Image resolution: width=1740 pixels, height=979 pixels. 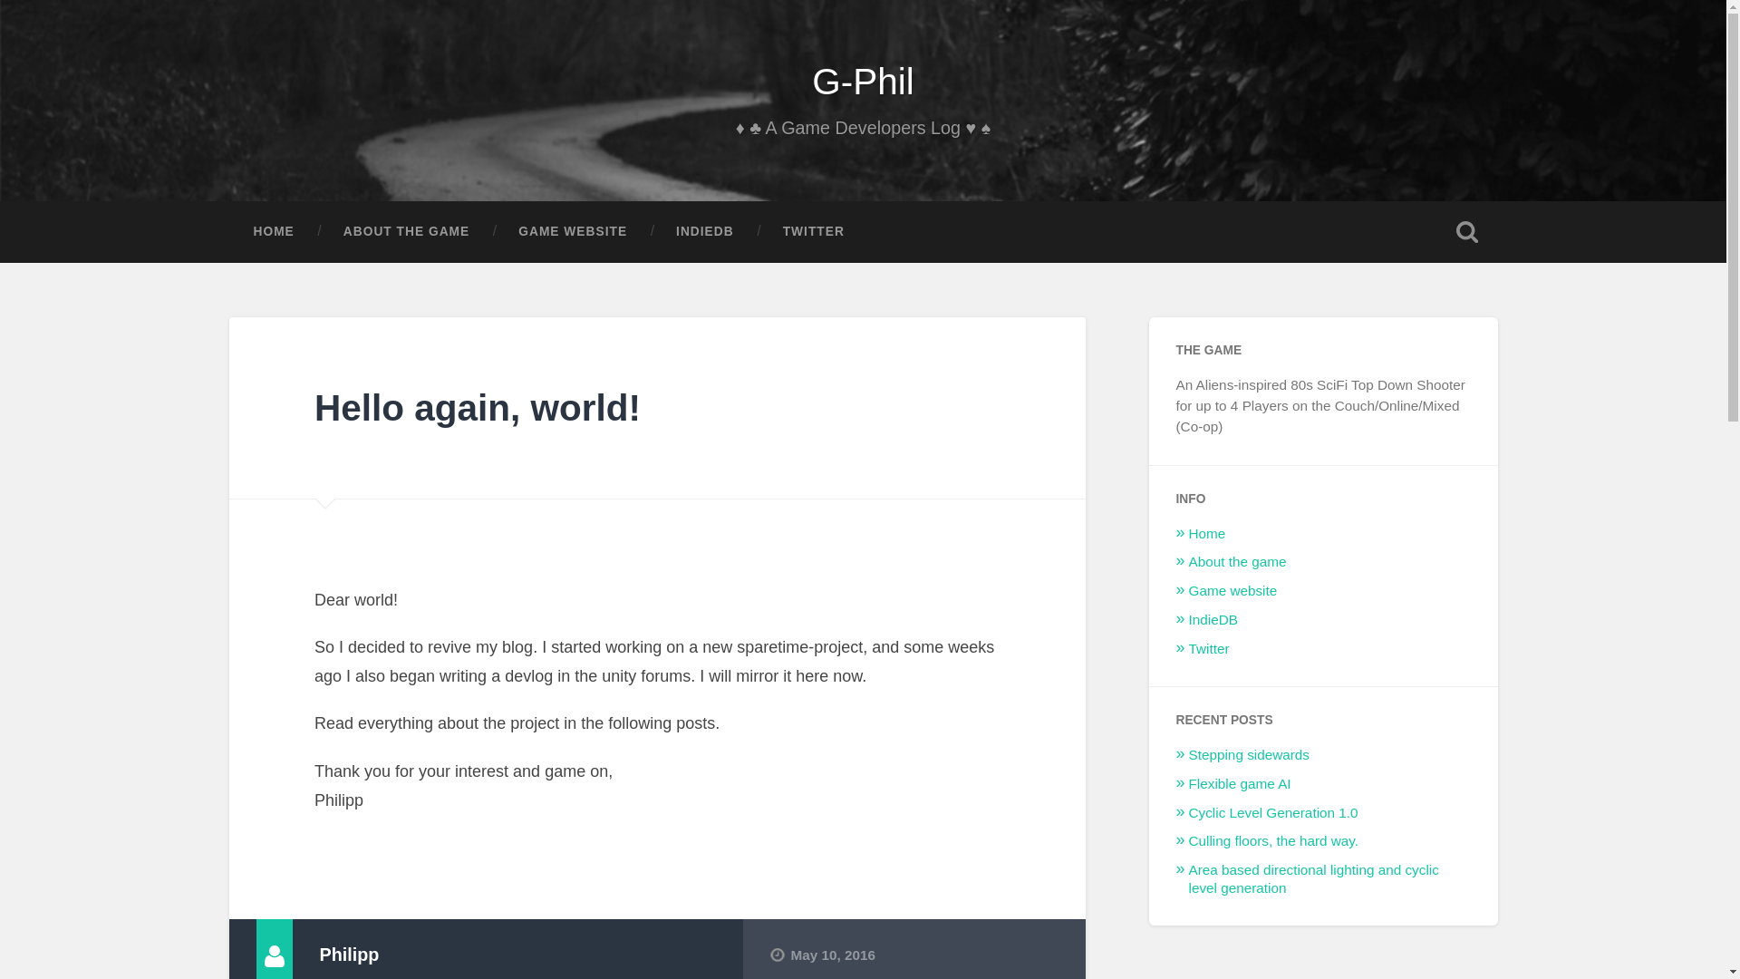 What do you see at coordinates (1232, 589) in the screenshot?
I see `Game website` at bounding box center [1232, 589].